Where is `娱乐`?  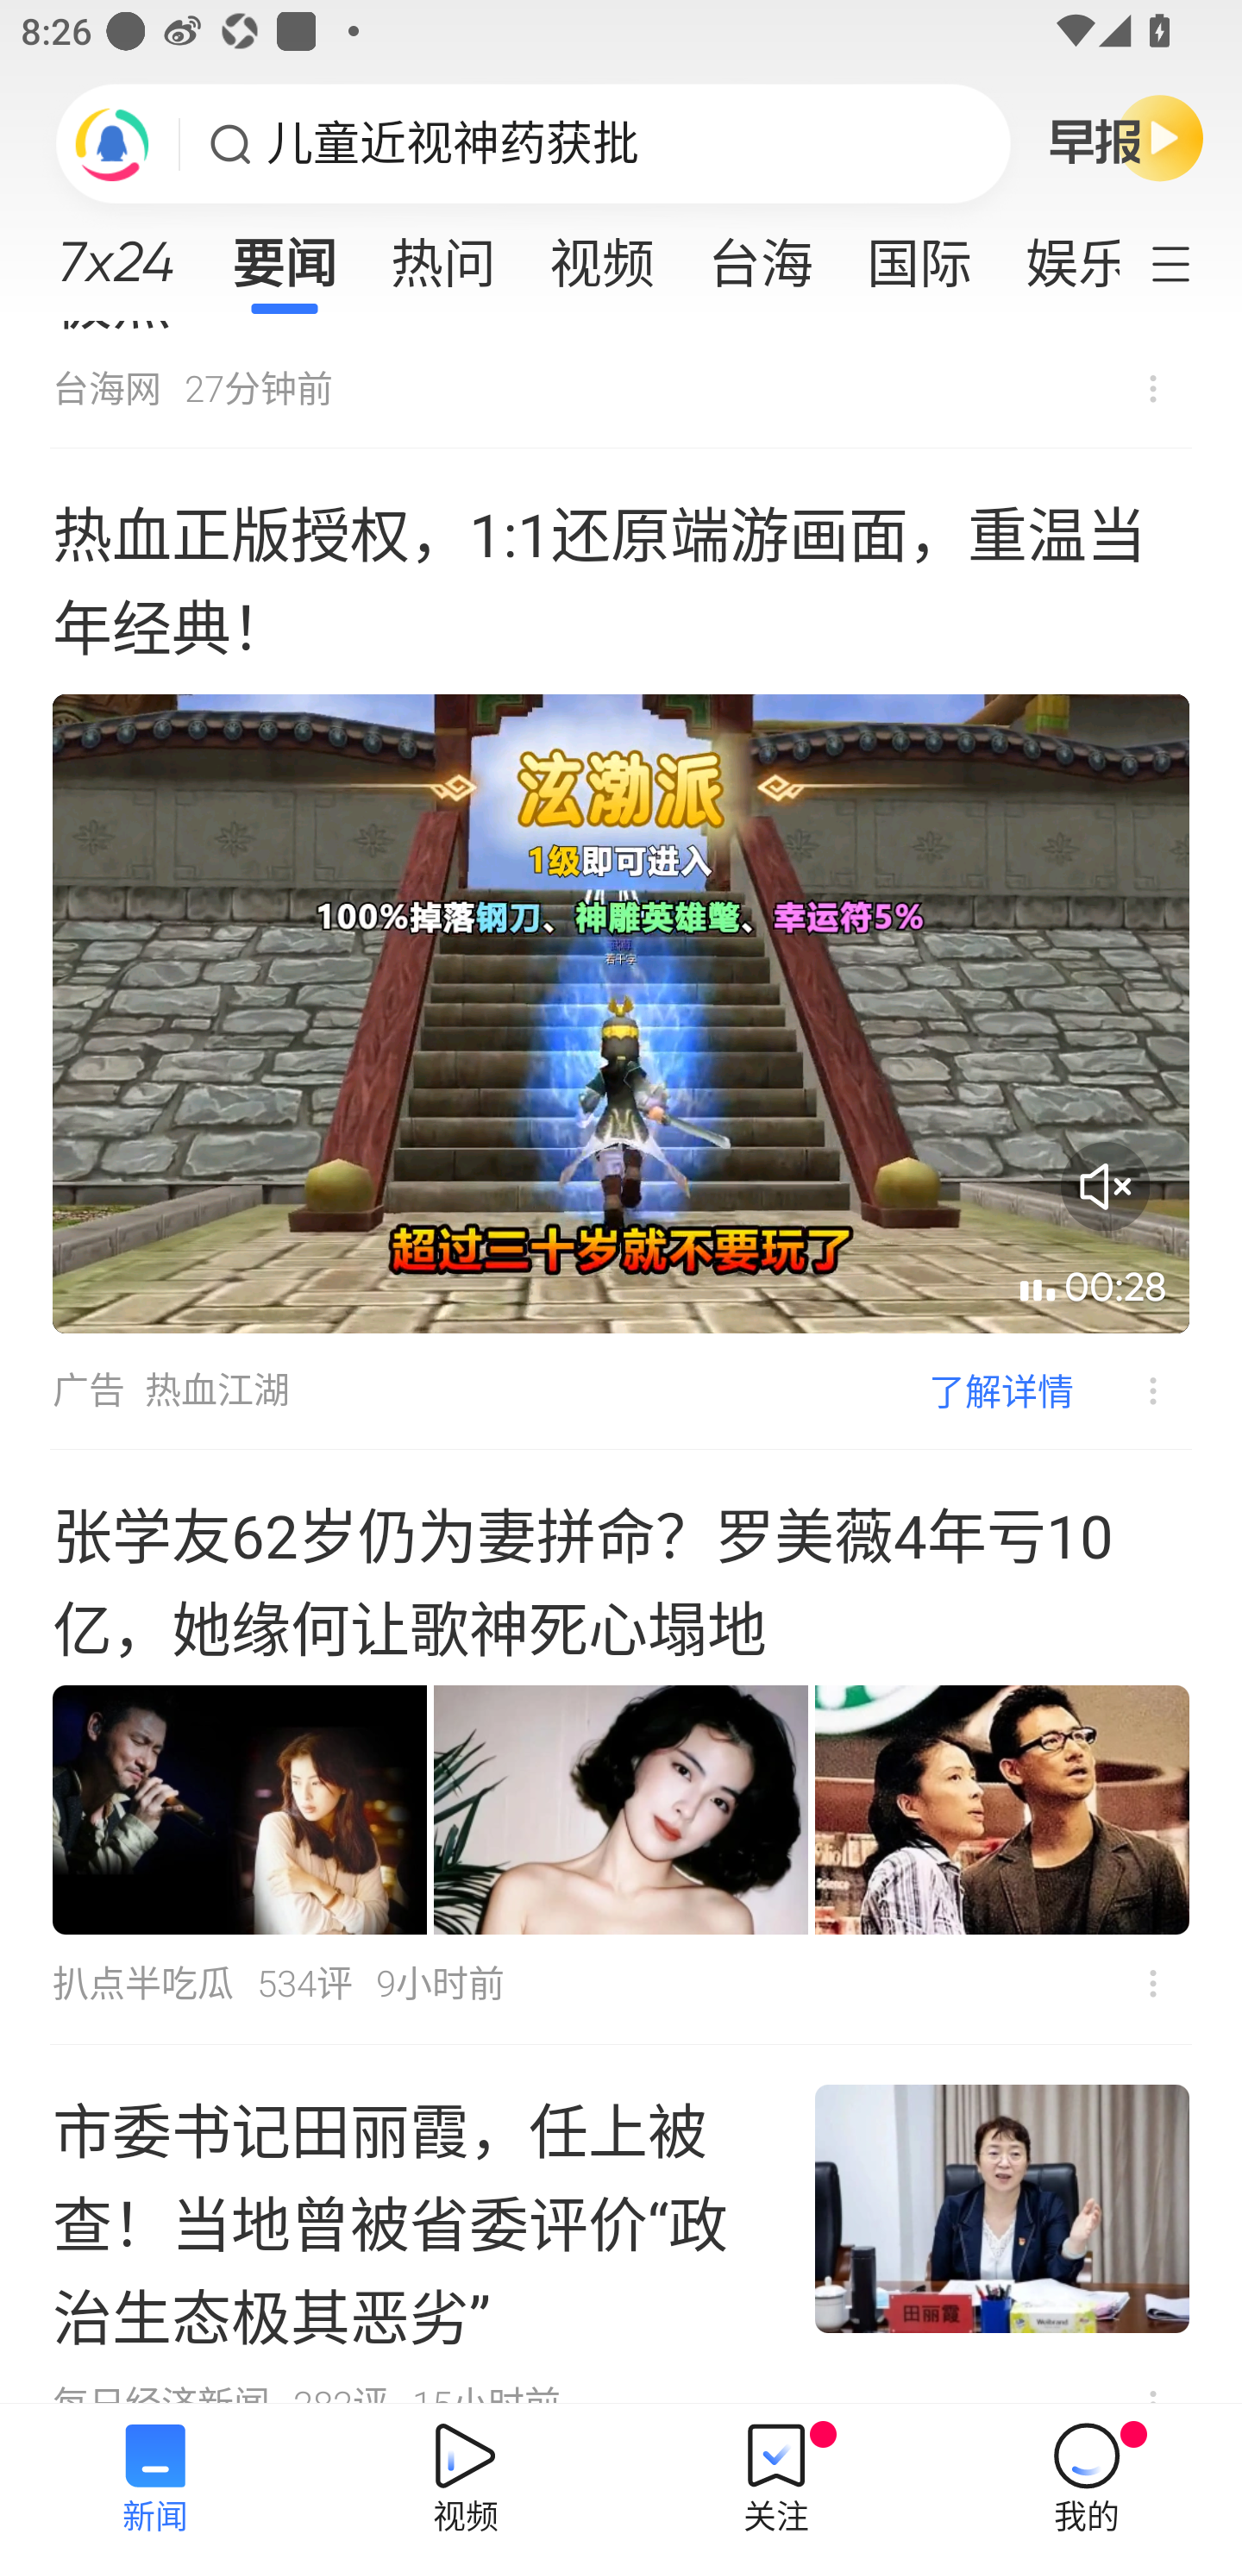
娱乐 is located at coordinates (1058, 254).